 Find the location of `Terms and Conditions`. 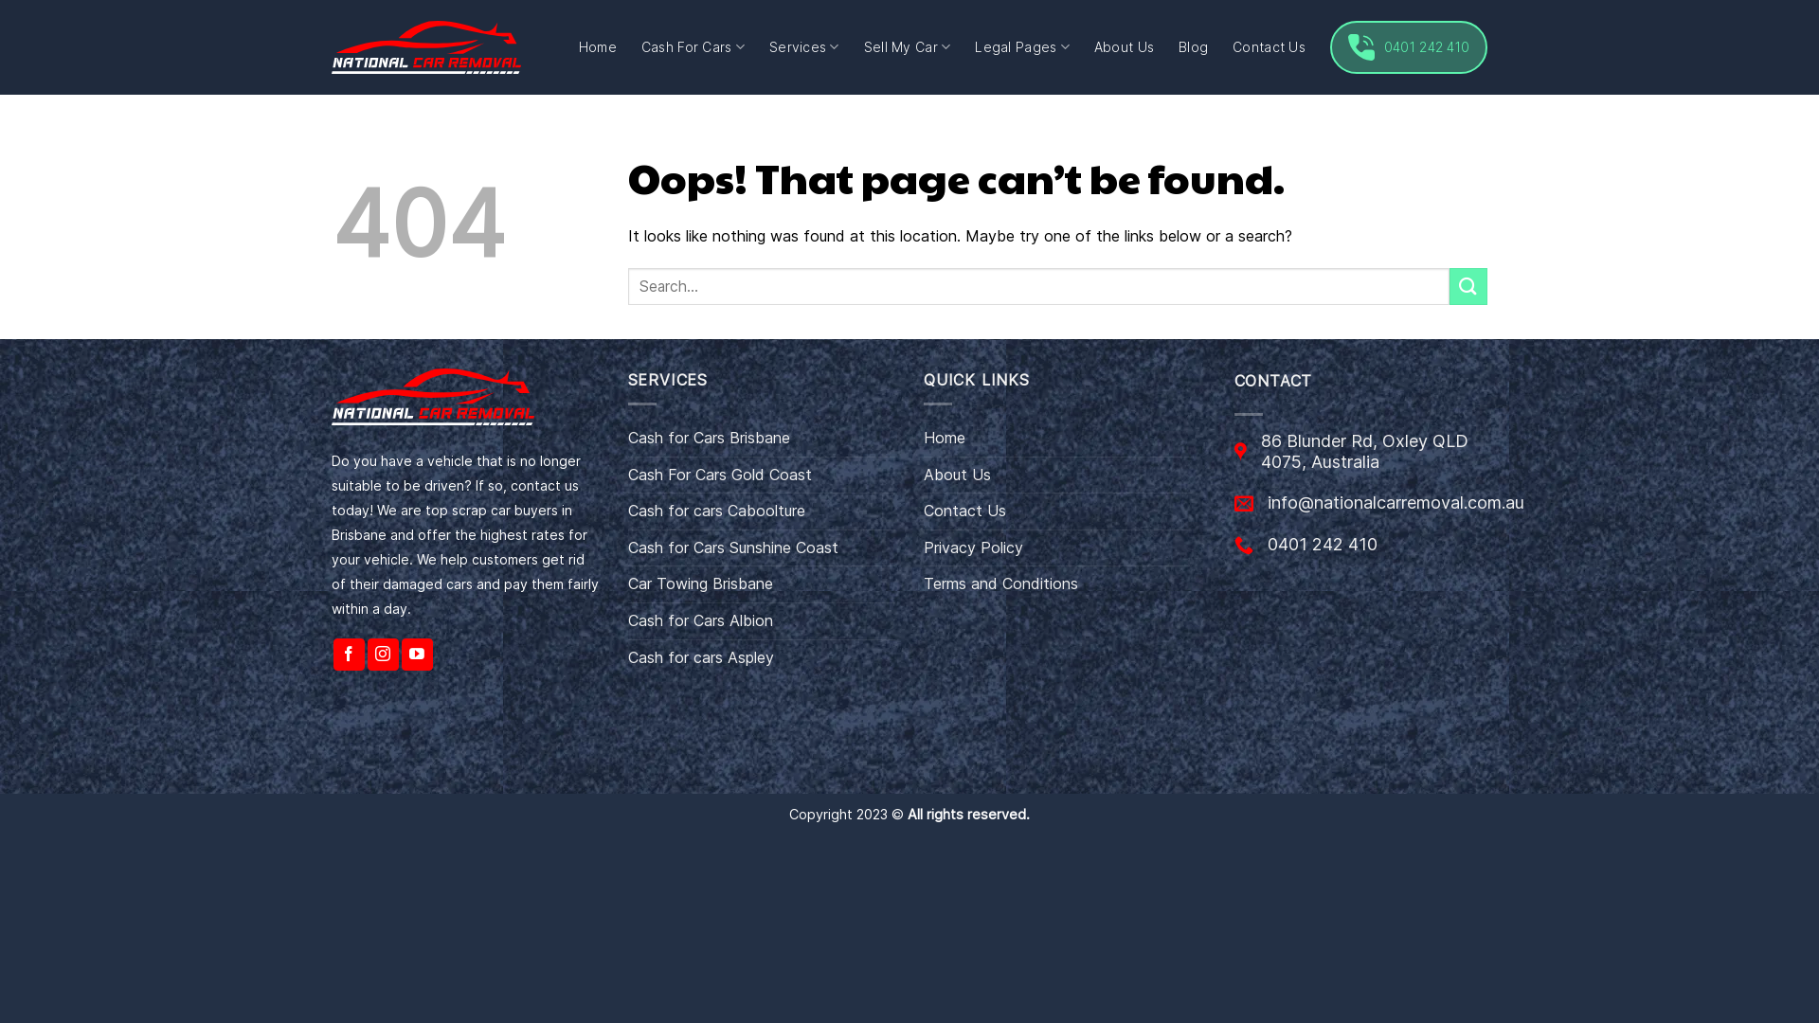

Terms and Conditions is located at coordinates (1000, 584).